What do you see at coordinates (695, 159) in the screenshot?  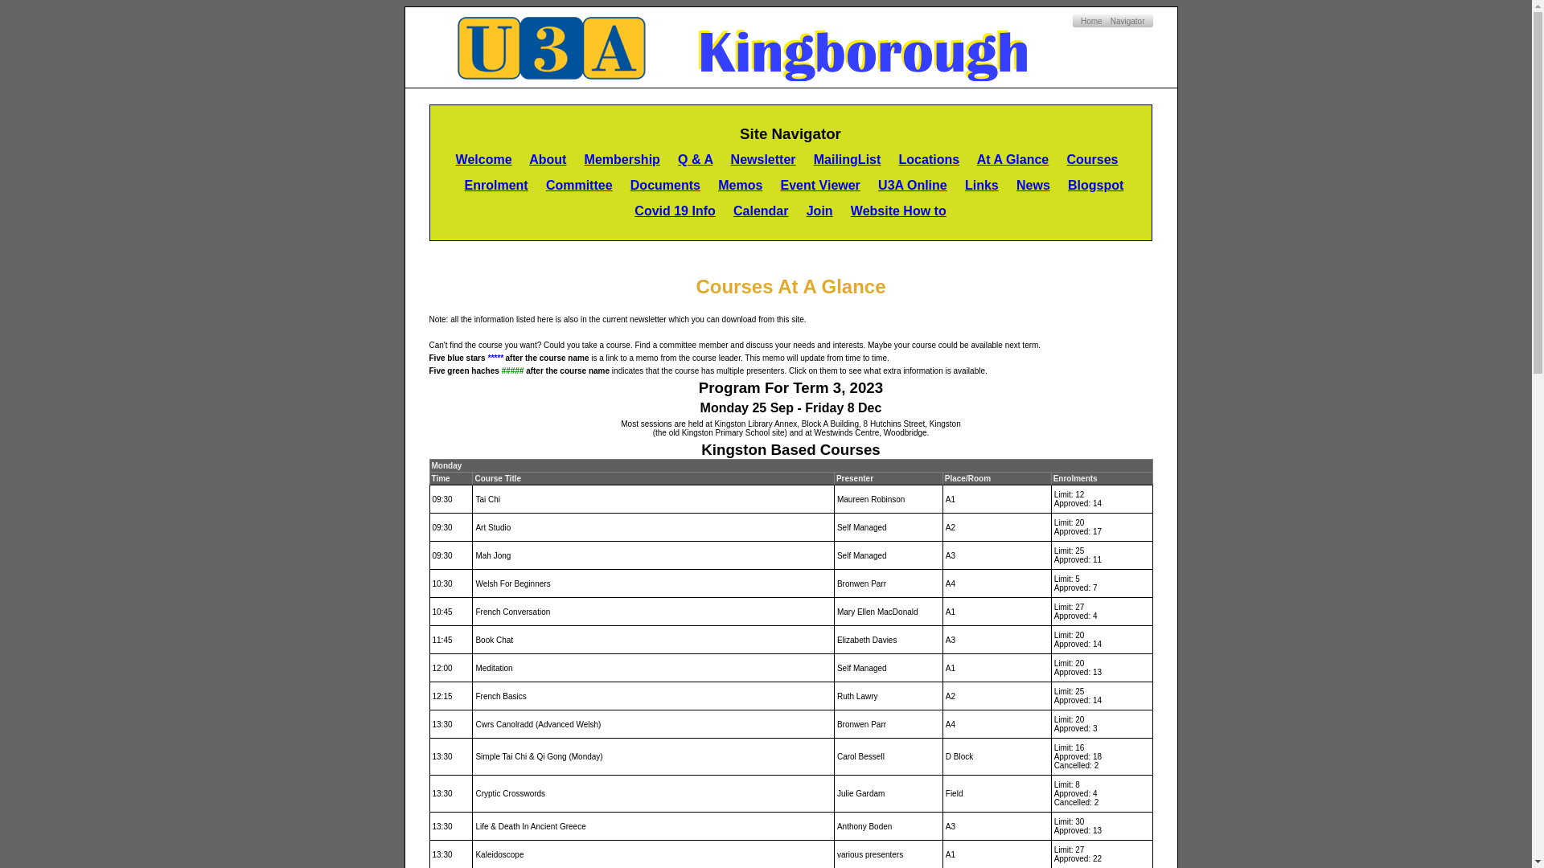 I see `Q & A` at bounding box center [695, 159].